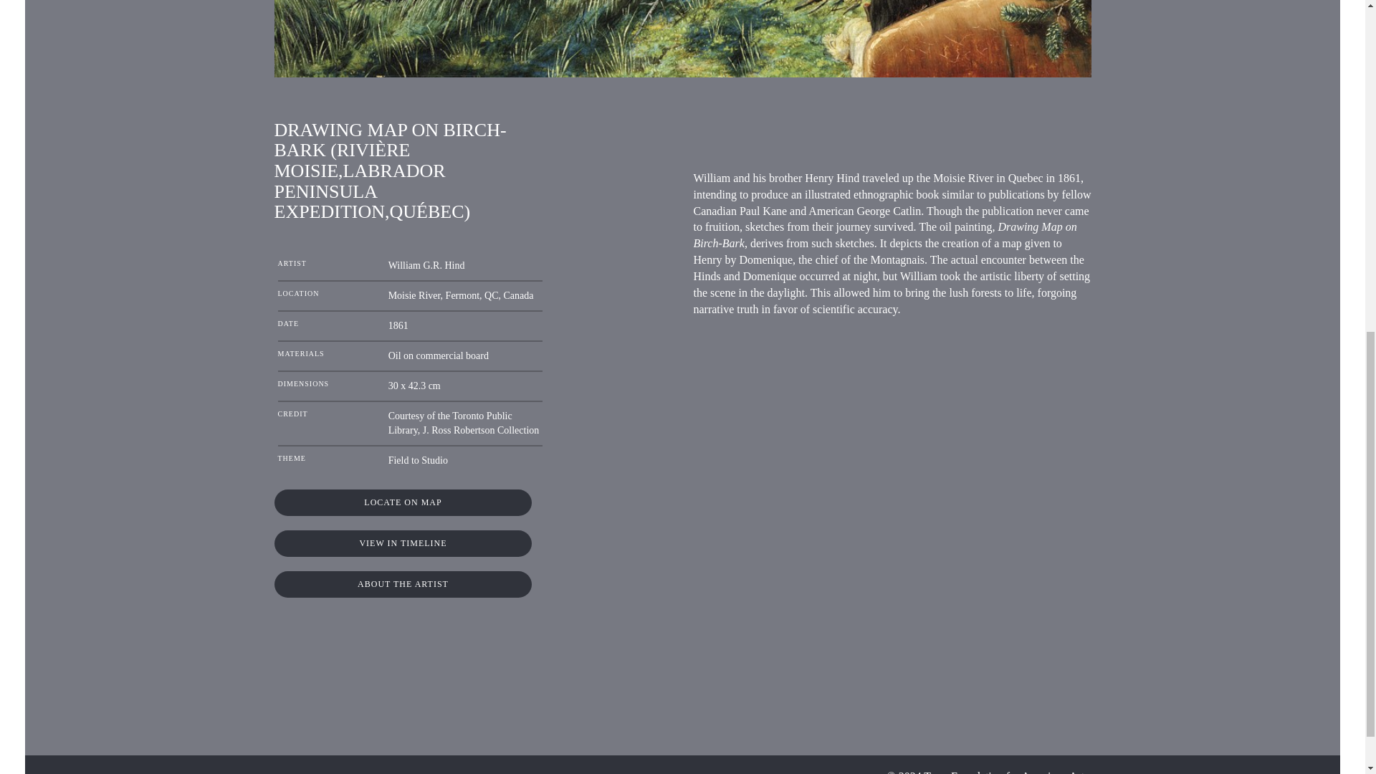 This screenshot has height=774, width=1376. What do you see at coordinates (403, 502) in the screenshot?
I see `LOCATE ON MAP` at bounding box center [403, 502].